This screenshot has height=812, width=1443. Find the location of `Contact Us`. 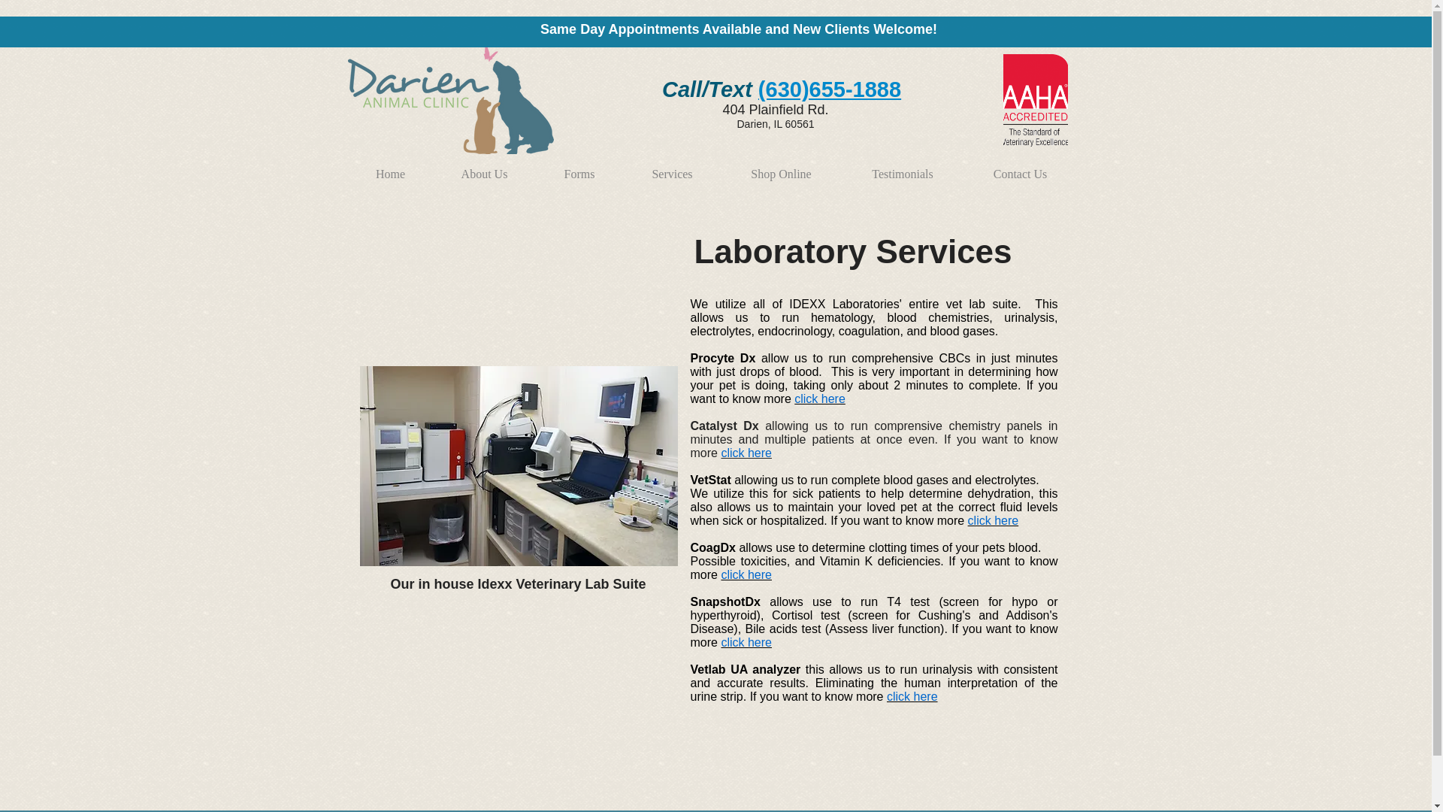

Contact Us is located at coordinates (1020, 167).